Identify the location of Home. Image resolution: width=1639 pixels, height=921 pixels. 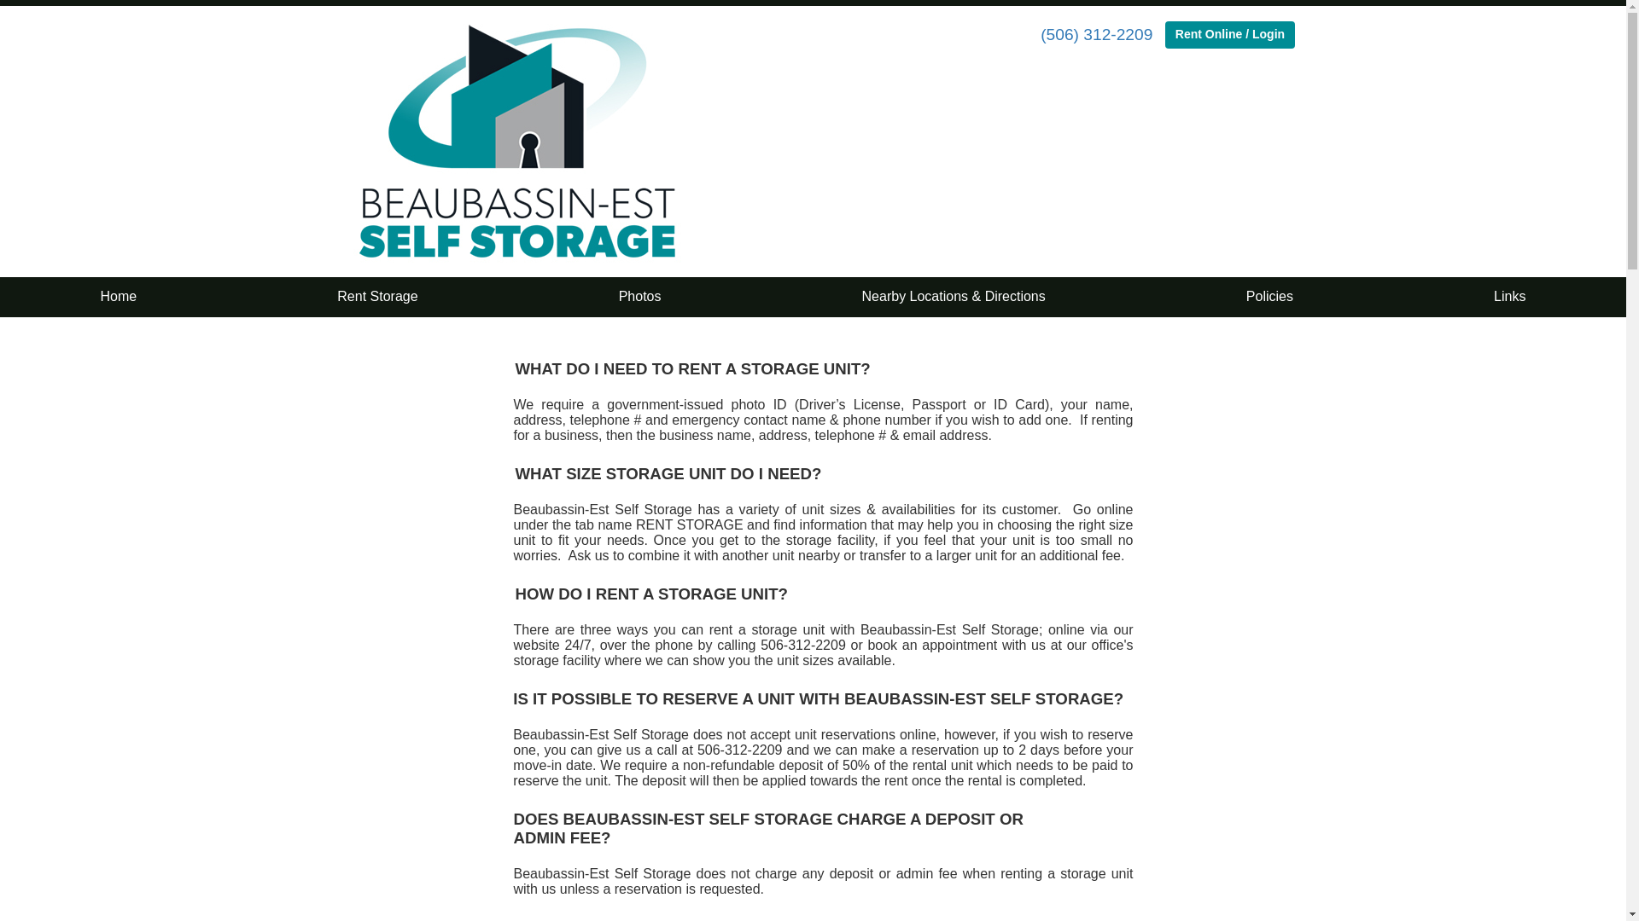
(120, 297).